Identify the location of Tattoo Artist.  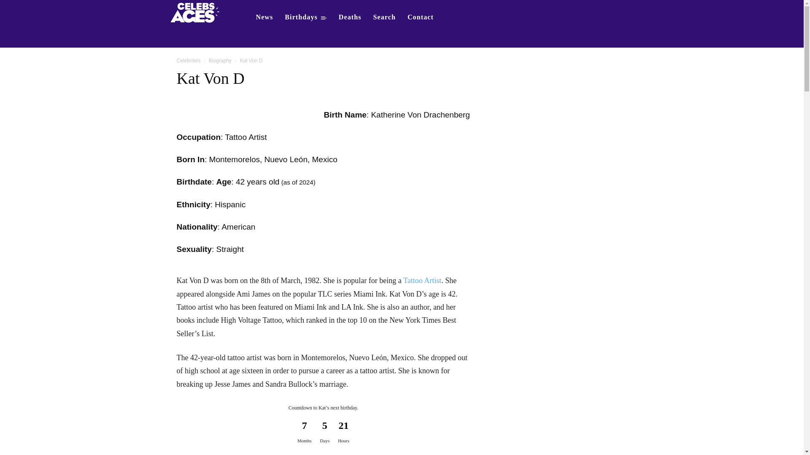
(422, 281).